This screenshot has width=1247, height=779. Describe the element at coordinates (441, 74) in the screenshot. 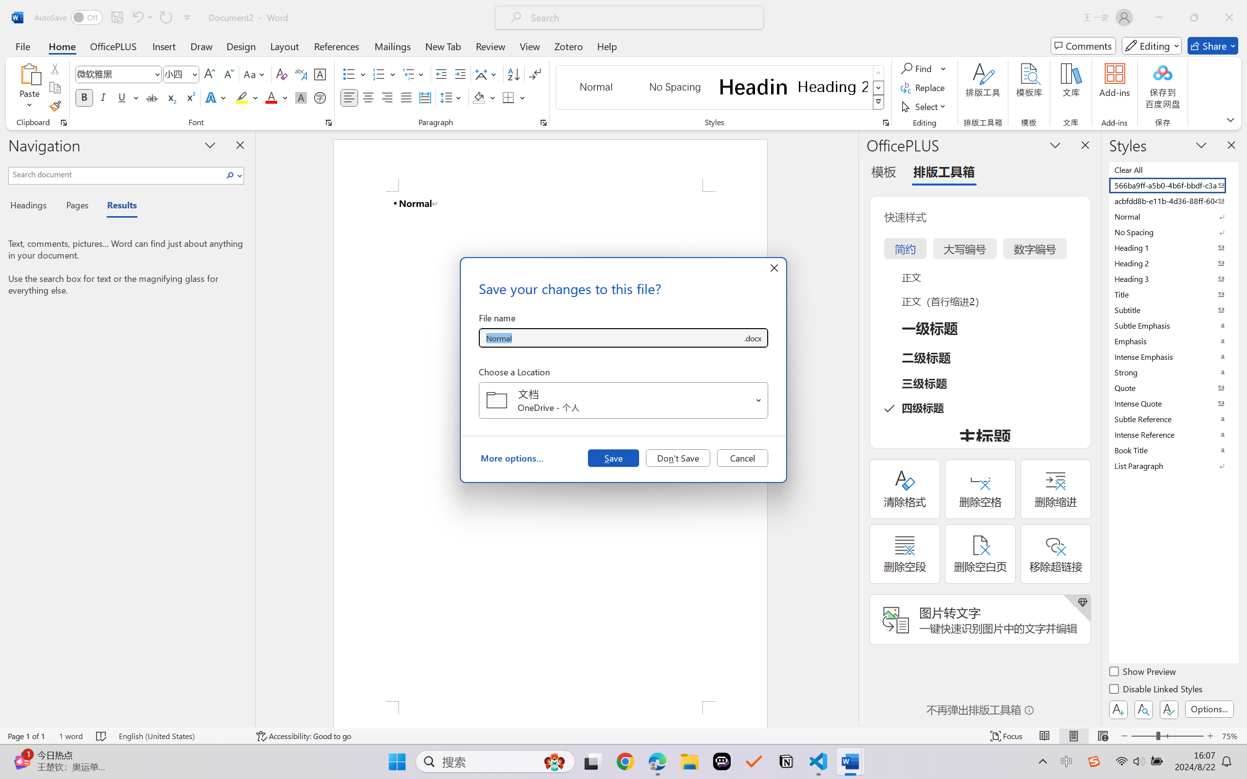

I see `Decrease Indent` at that location.